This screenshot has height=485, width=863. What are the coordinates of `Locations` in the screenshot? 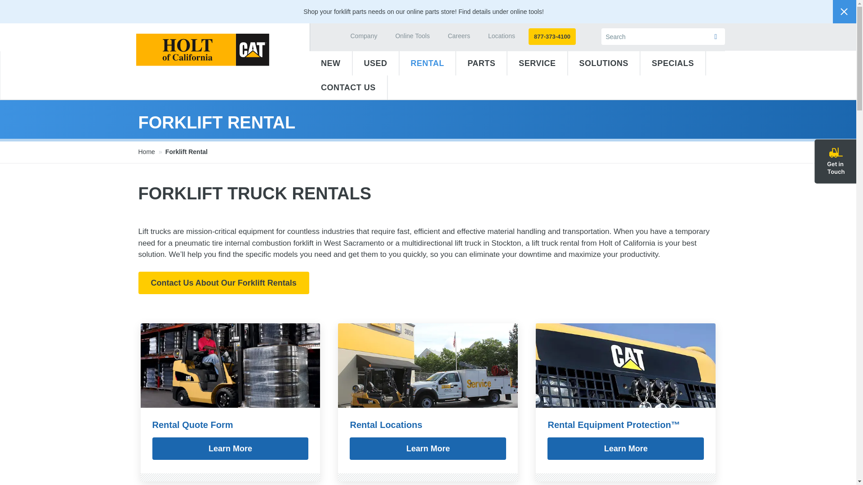 It's located at (501, 37).